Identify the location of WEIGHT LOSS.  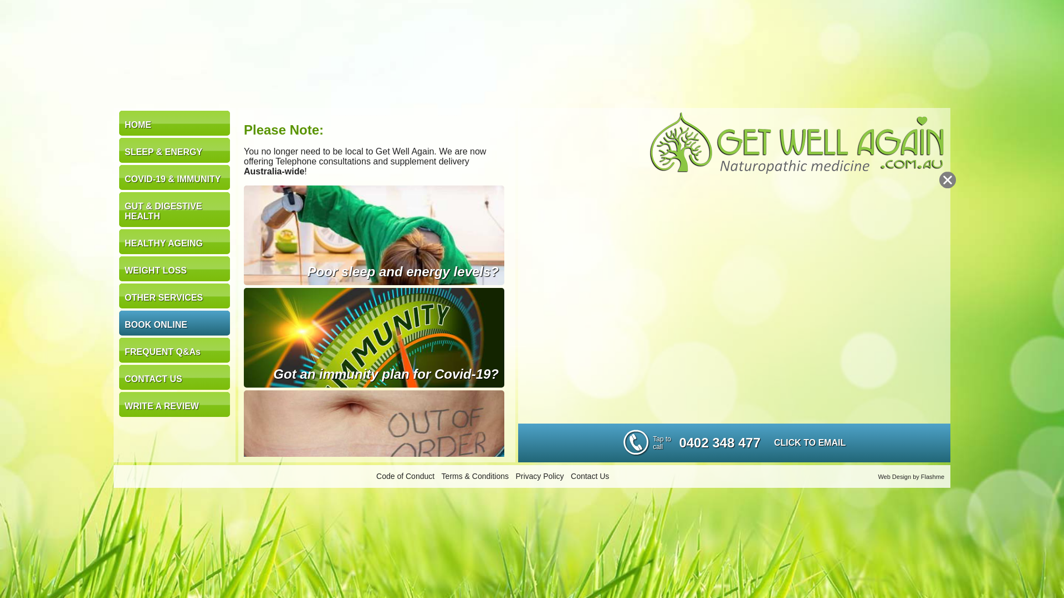
(175, 269).